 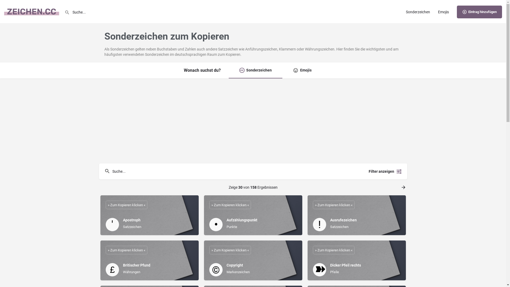 What do you see at coordinates (357, 260) in the screenshot?
I see `Dicker Pfeil rechts
Pfeile` at bounding box center [357, 260].